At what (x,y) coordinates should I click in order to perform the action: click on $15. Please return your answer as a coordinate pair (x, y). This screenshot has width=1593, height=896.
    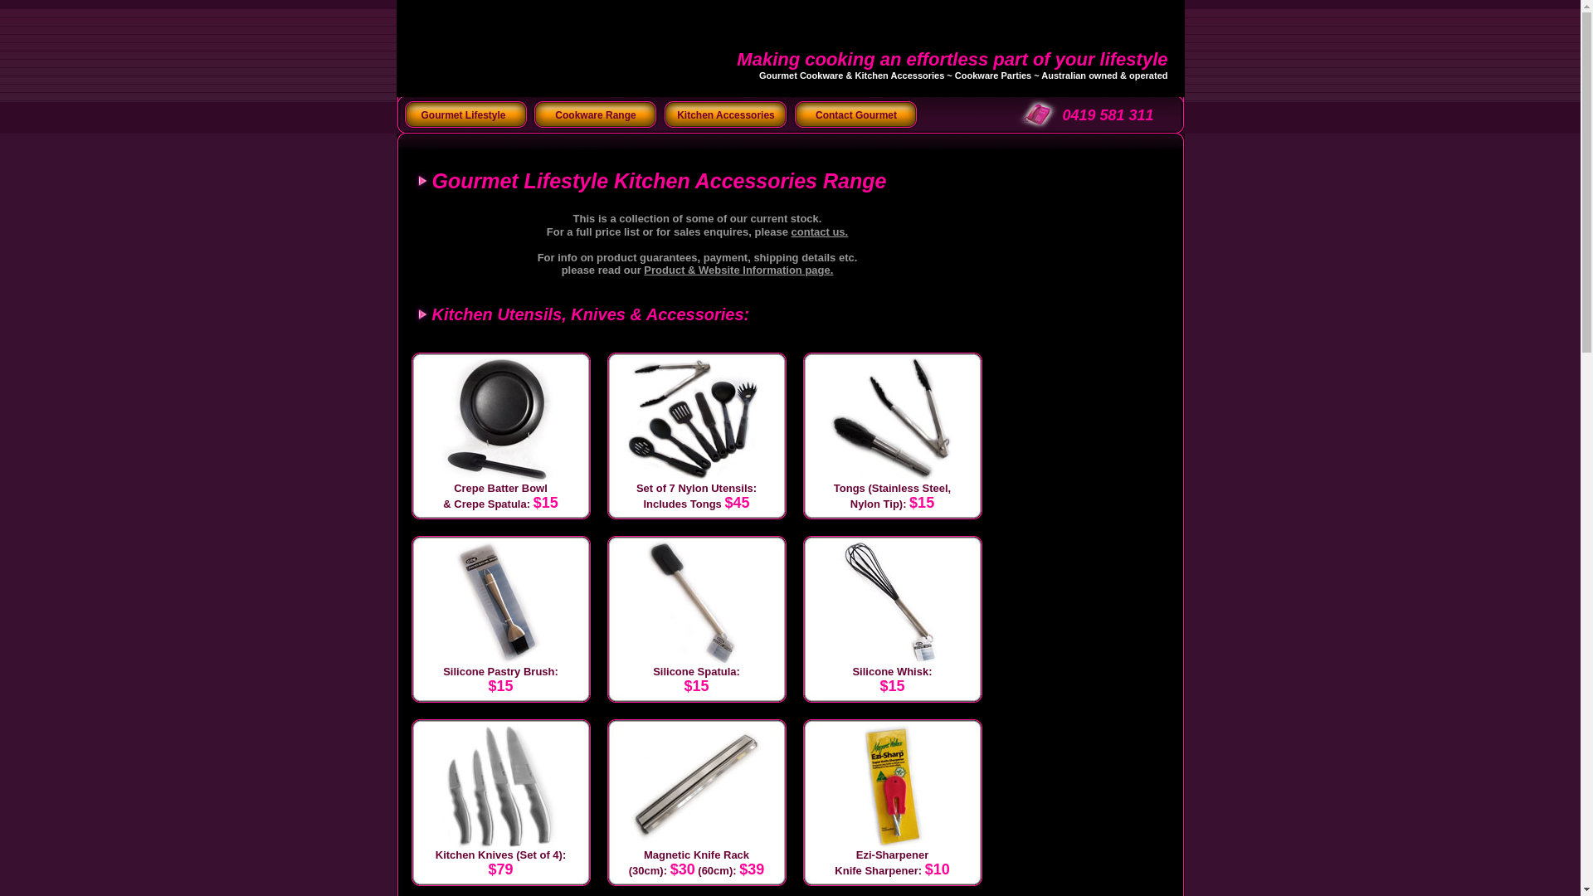
    Looking at the image, I should click on (546, 503).